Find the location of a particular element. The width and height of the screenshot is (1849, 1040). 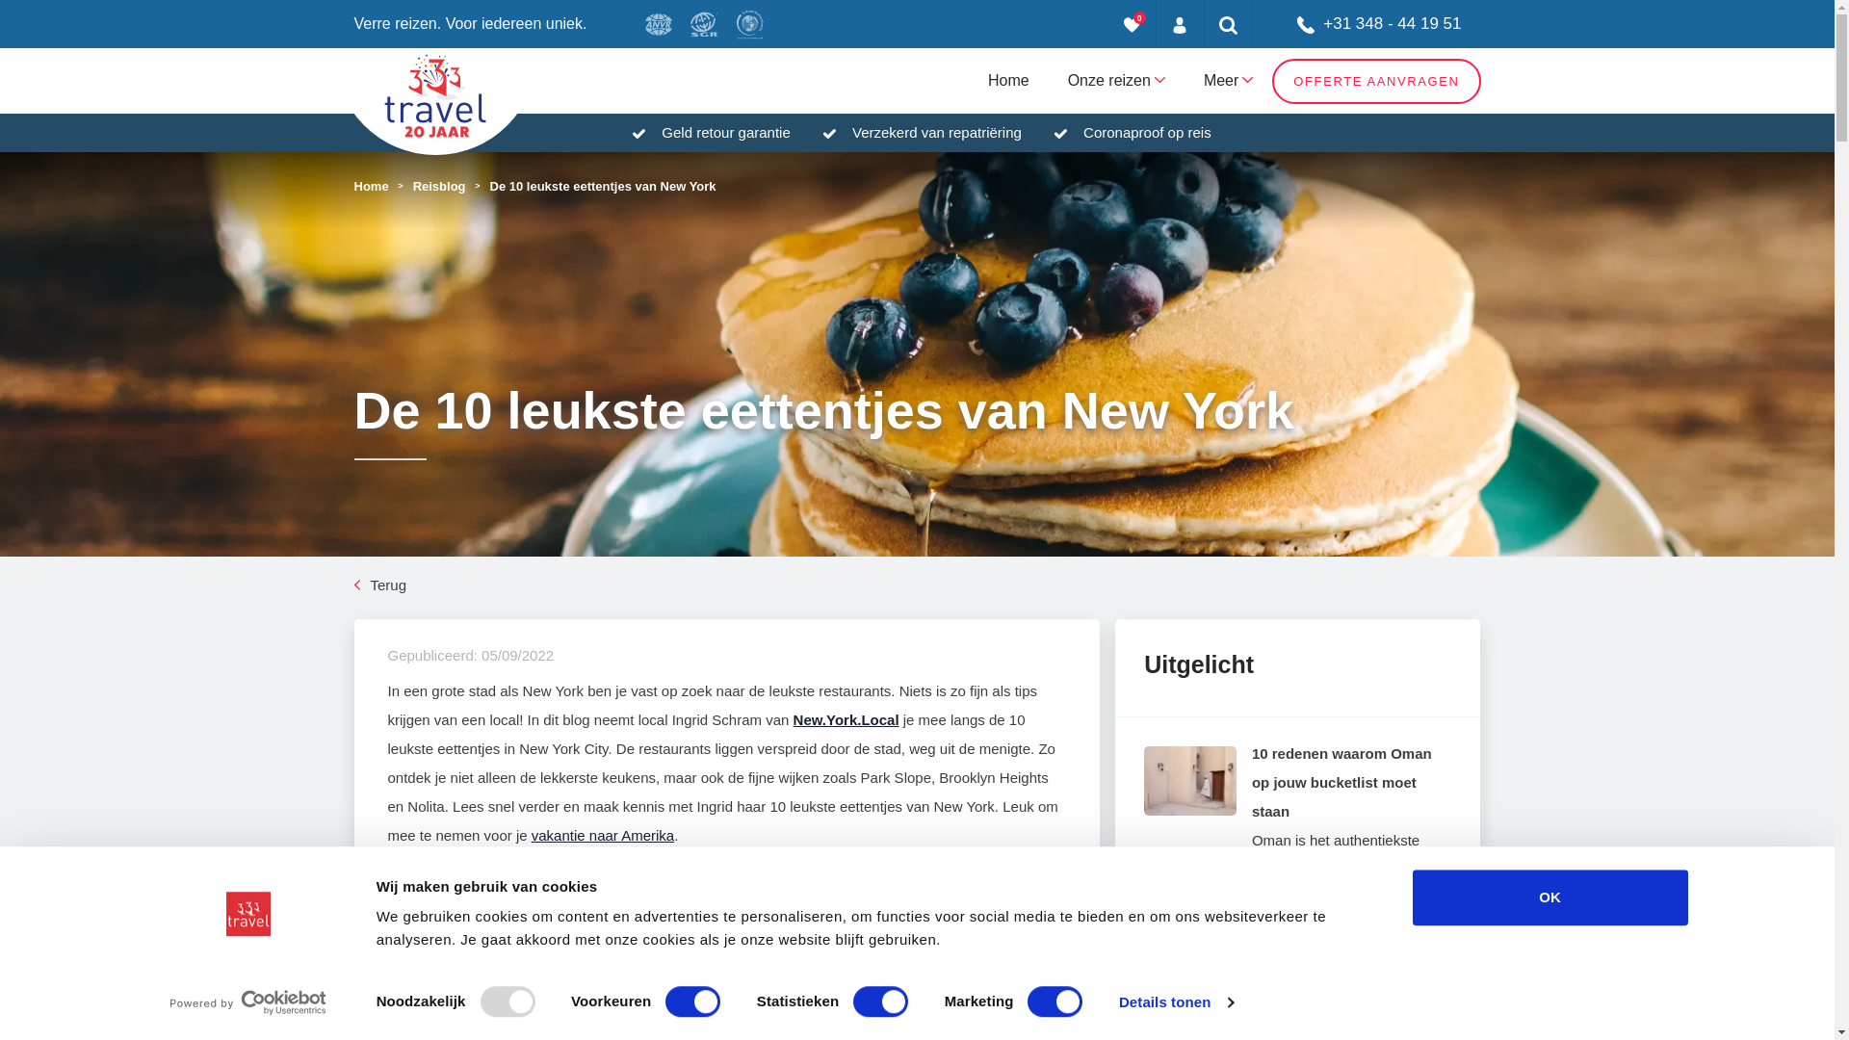

Home is located at coordinates (1009, 81).